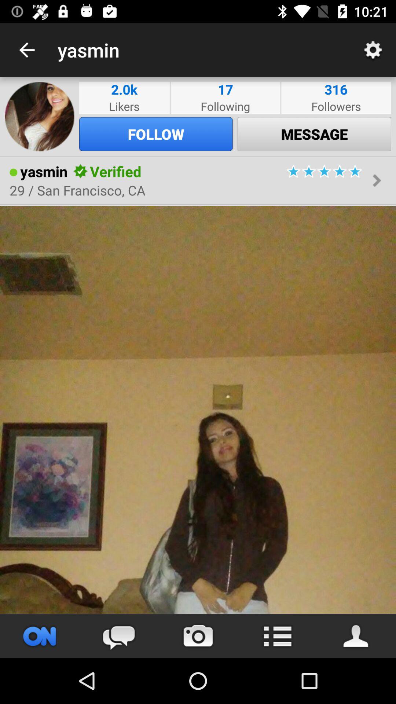 This screenshot has height=704, width=396. Describe the element at coordinates (198, 410) in the screenshot. I see `click photo` at that location.